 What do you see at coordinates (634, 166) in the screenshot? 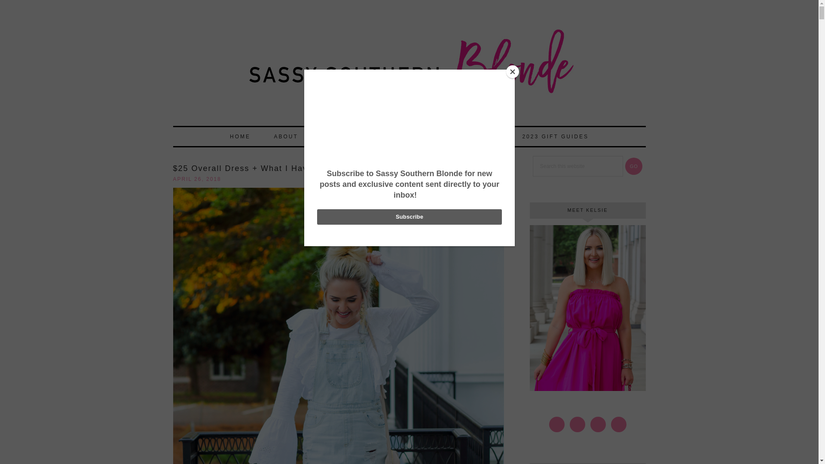
I see `GO` at bounding box center [634, 166].